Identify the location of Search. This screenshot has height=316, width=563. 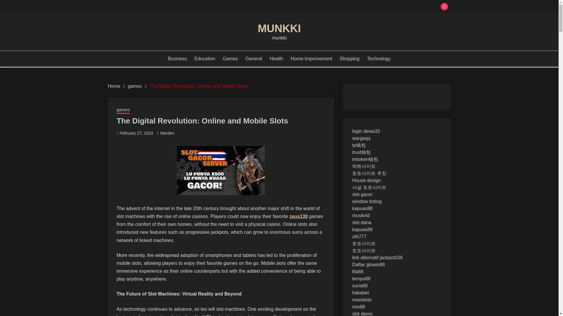
(322, 7).